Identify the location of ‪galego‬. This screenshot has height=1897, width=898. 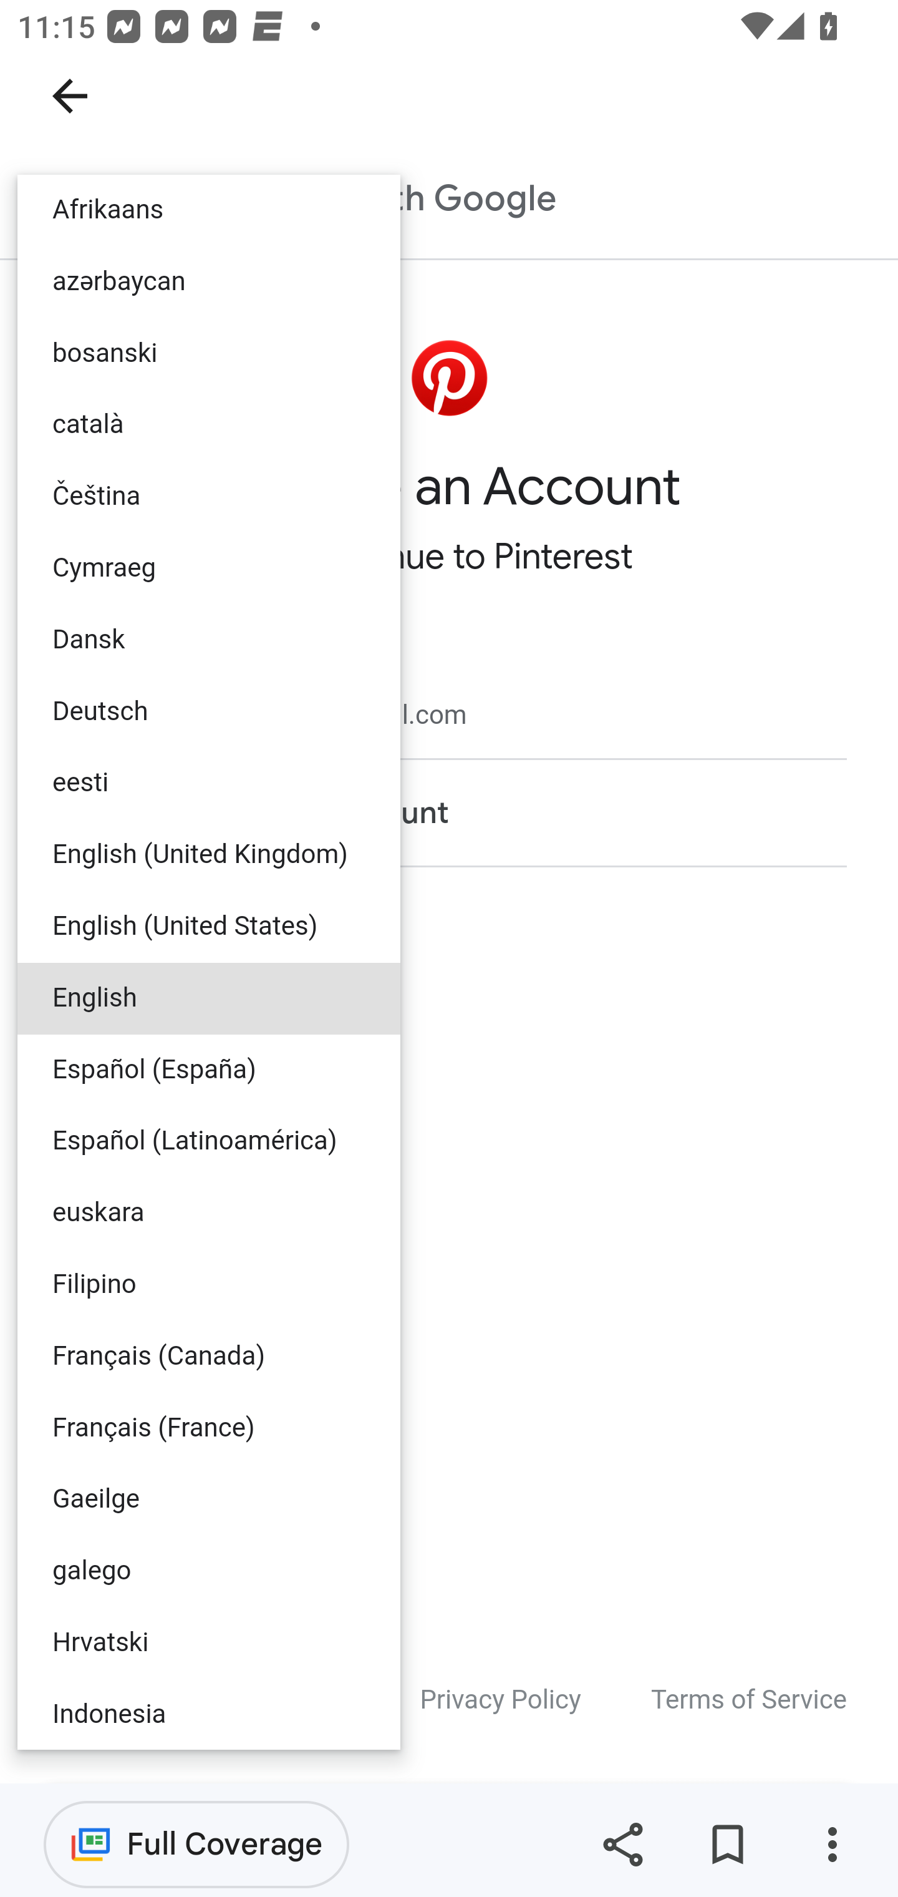
(209, 1570).